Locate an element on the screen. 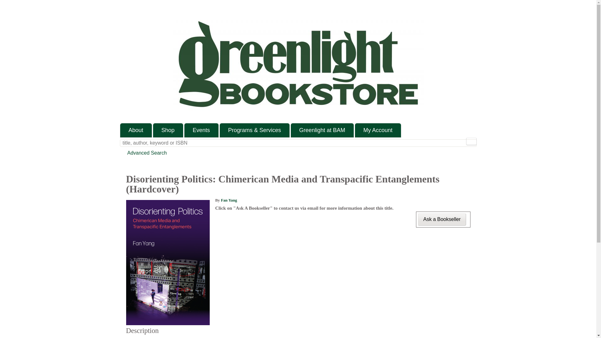 This screenshot has height=338, width=601. Search is located at coordinates (471, 141).